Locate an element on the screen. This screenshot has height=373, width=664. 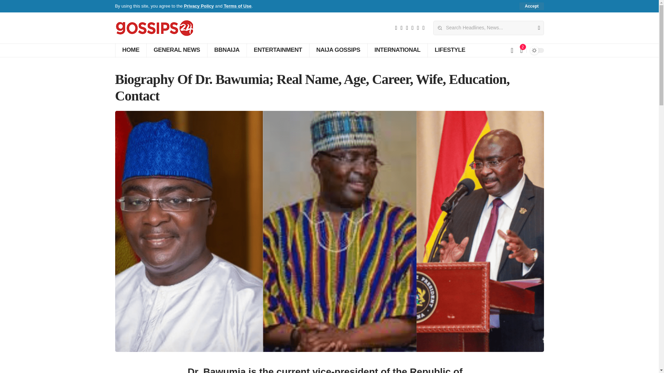
Gossips24.com is located at coordinates (154, 28).